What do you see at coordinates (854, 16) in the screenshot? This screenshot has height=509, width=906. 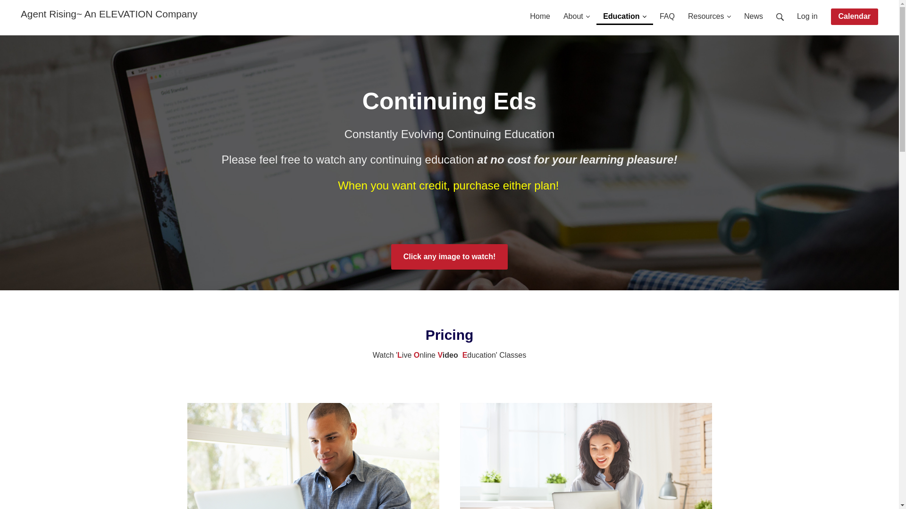 I see `Calendar` at bounding box center [854, 16].